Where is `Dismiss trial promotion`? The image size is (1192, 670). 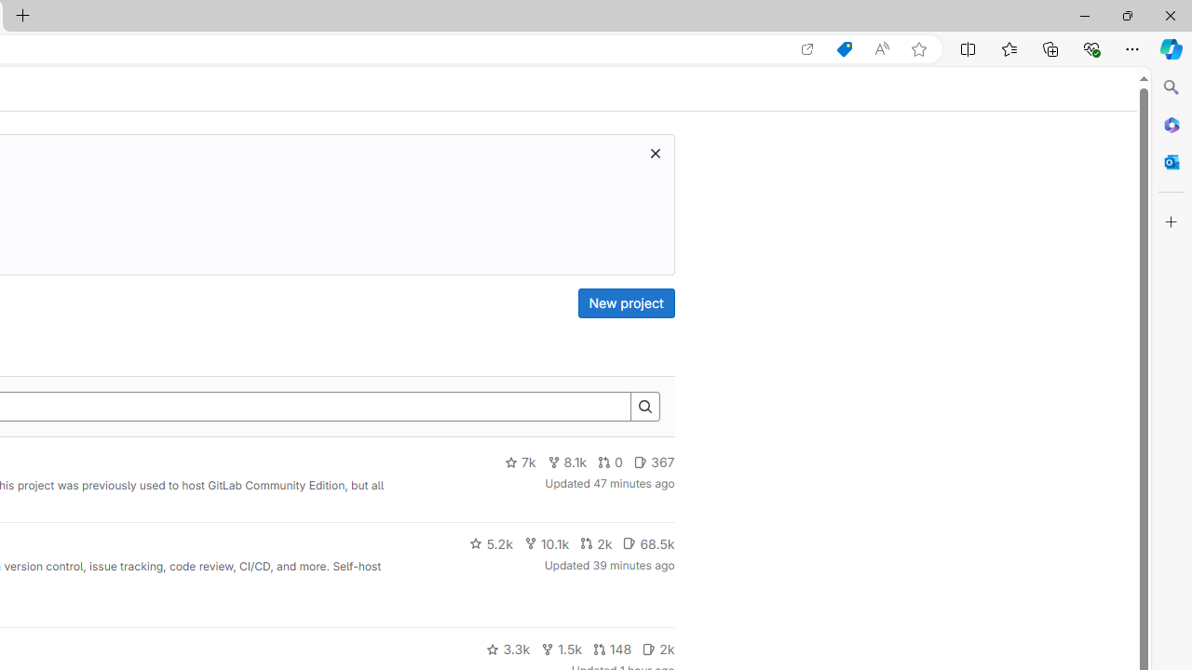
Dismiss trial promotion is located at coordinates (655, 153).